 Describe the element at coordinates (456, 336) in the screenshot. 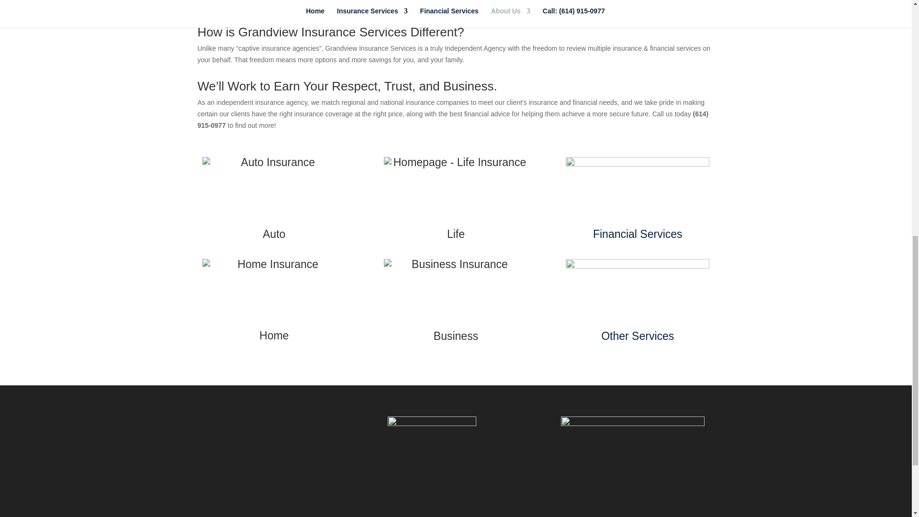

I see `Business` at that location.